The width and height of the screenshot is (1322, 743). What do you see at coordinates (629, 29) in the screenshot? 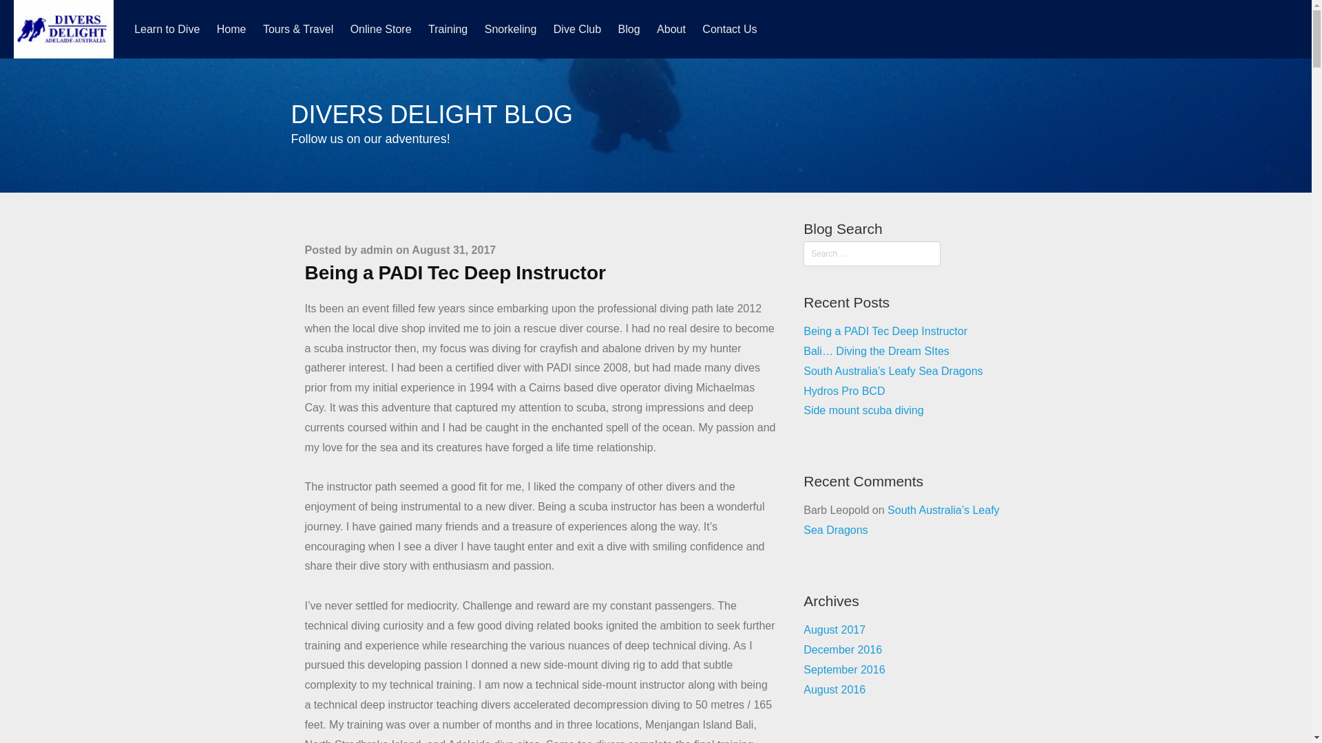
I see `Blog` at bounding box center [629, 29].